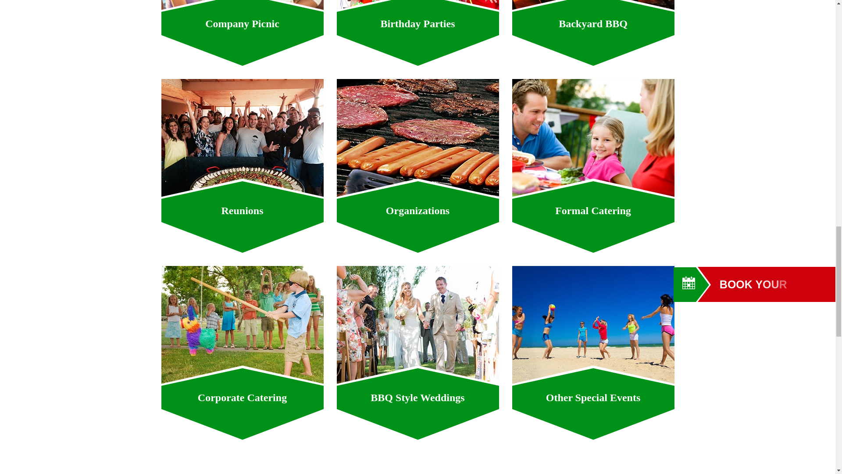 Image resolution: width=842 pixels, height=474 pixels. Describe the element at coordinates (242, 139) in the screenshot. I see `Reunions` at that location.